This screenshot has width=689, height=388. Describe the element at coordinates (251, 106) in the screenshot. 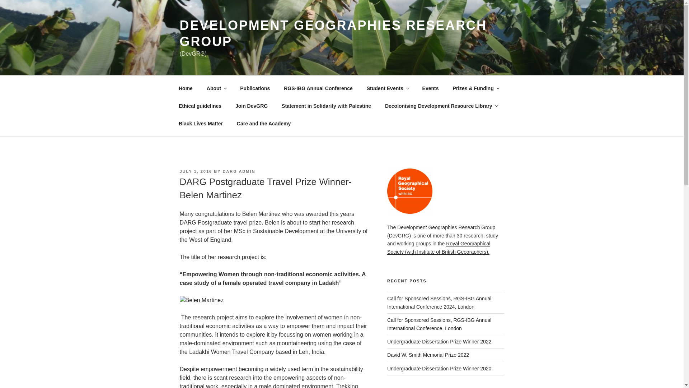

I see `Join DevGRG` at that location.